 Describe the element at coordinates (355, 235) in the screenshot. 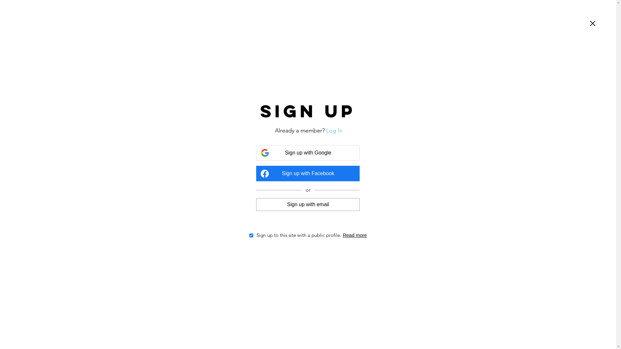

I see `Read more` at that location.